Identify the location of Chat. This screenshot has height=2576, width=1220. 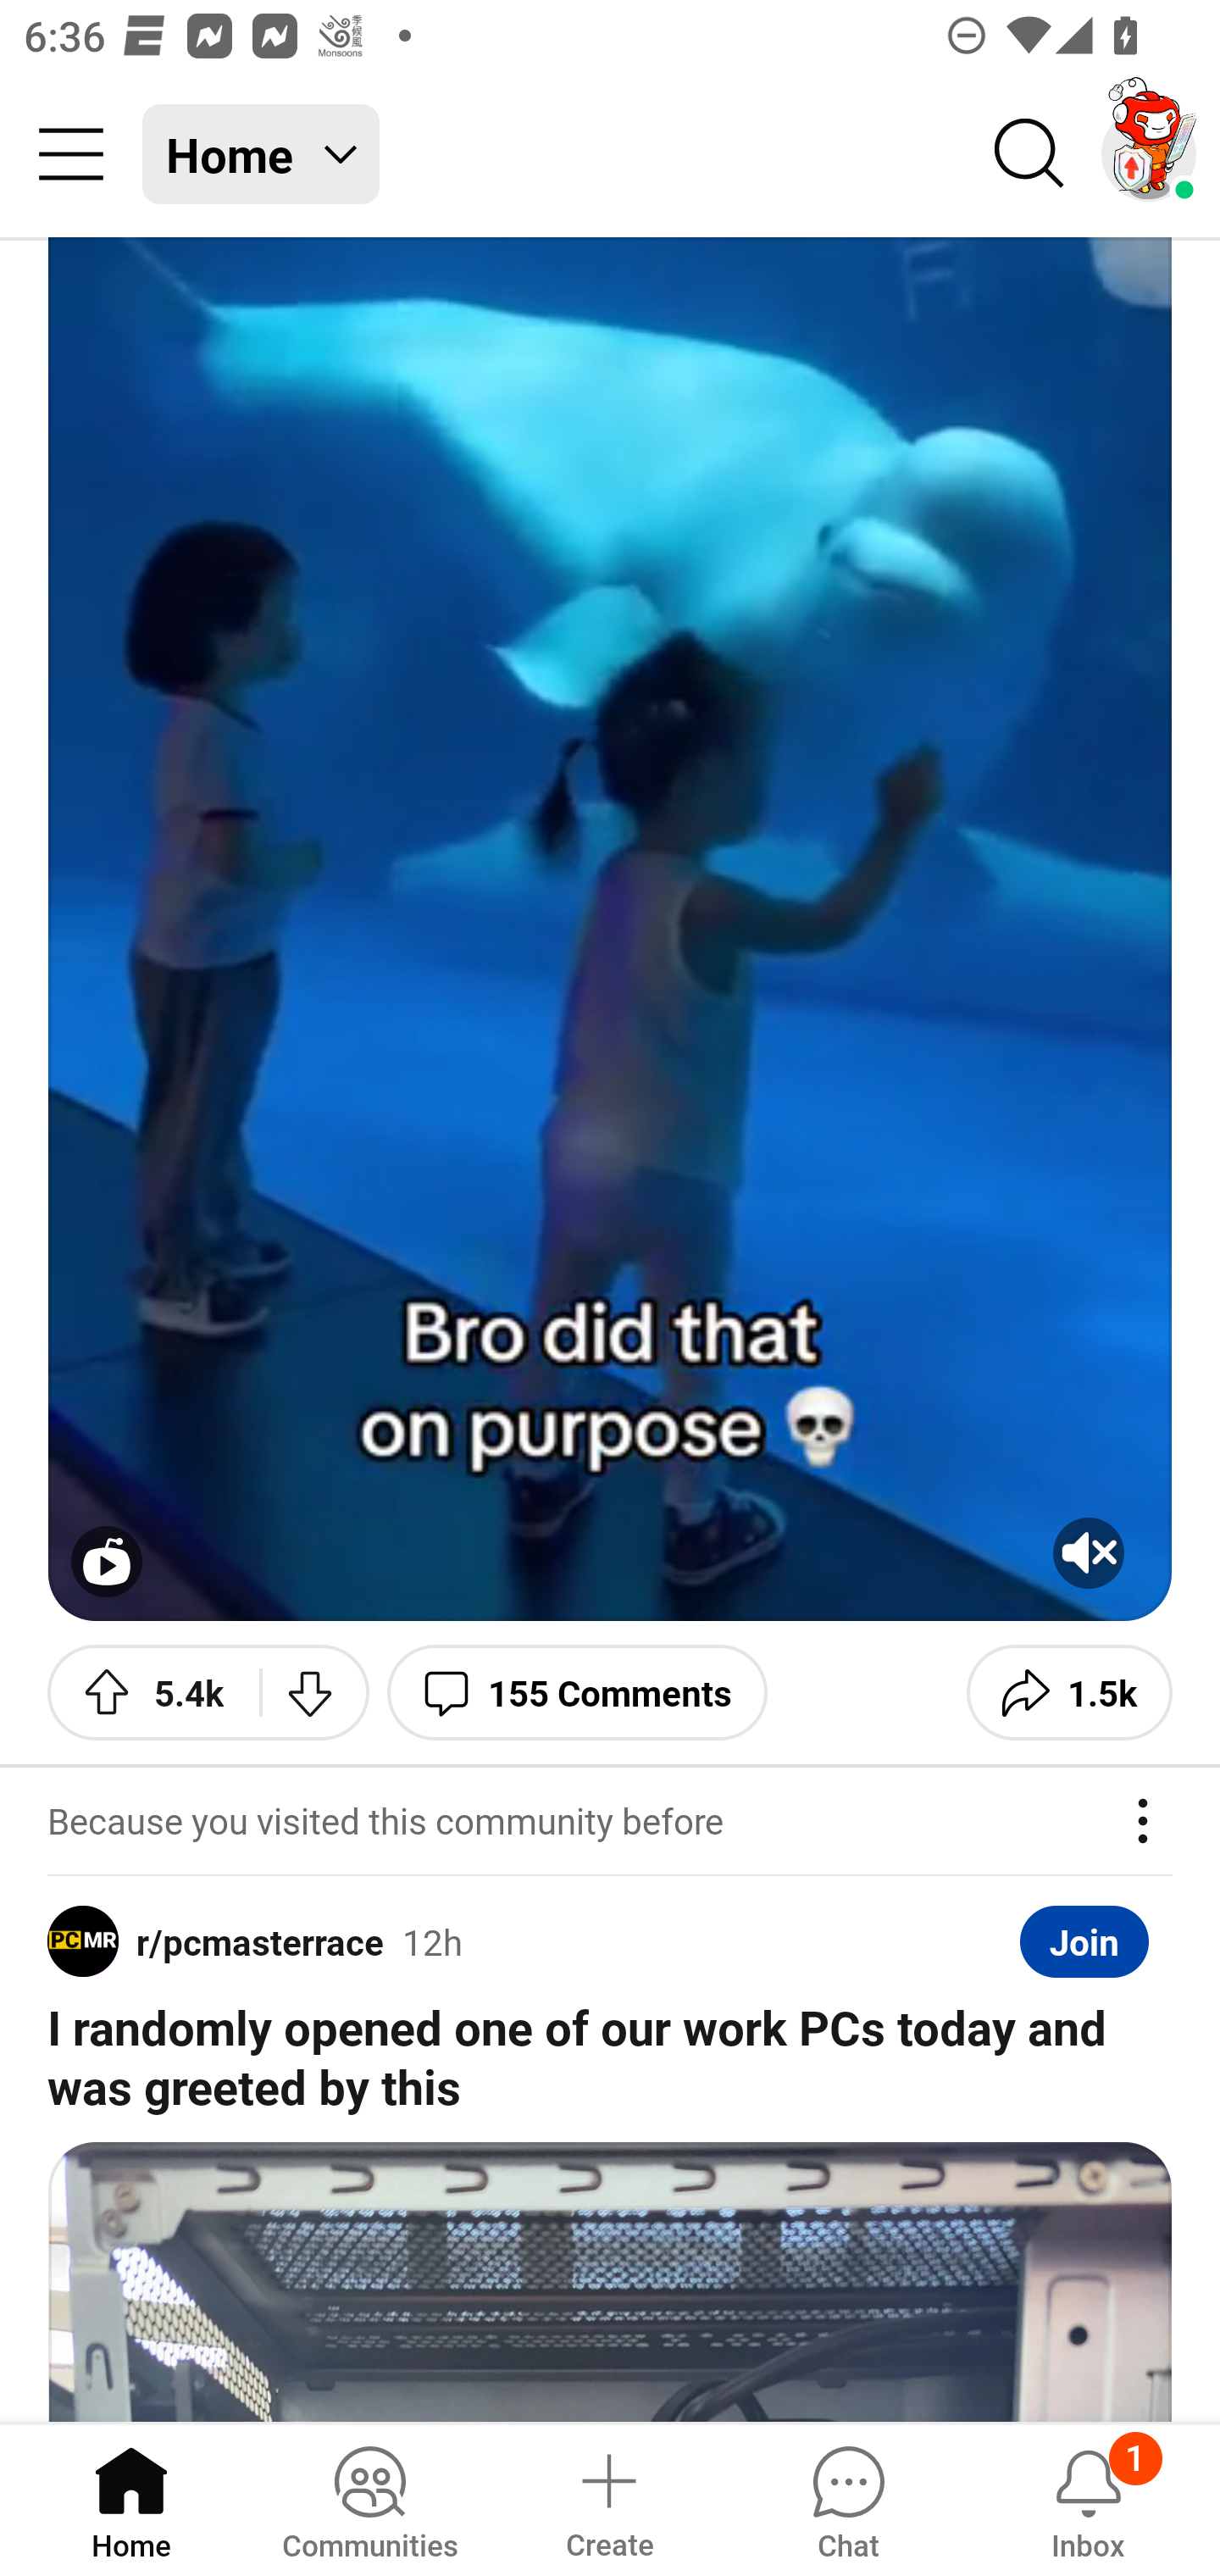
(848, 2498).